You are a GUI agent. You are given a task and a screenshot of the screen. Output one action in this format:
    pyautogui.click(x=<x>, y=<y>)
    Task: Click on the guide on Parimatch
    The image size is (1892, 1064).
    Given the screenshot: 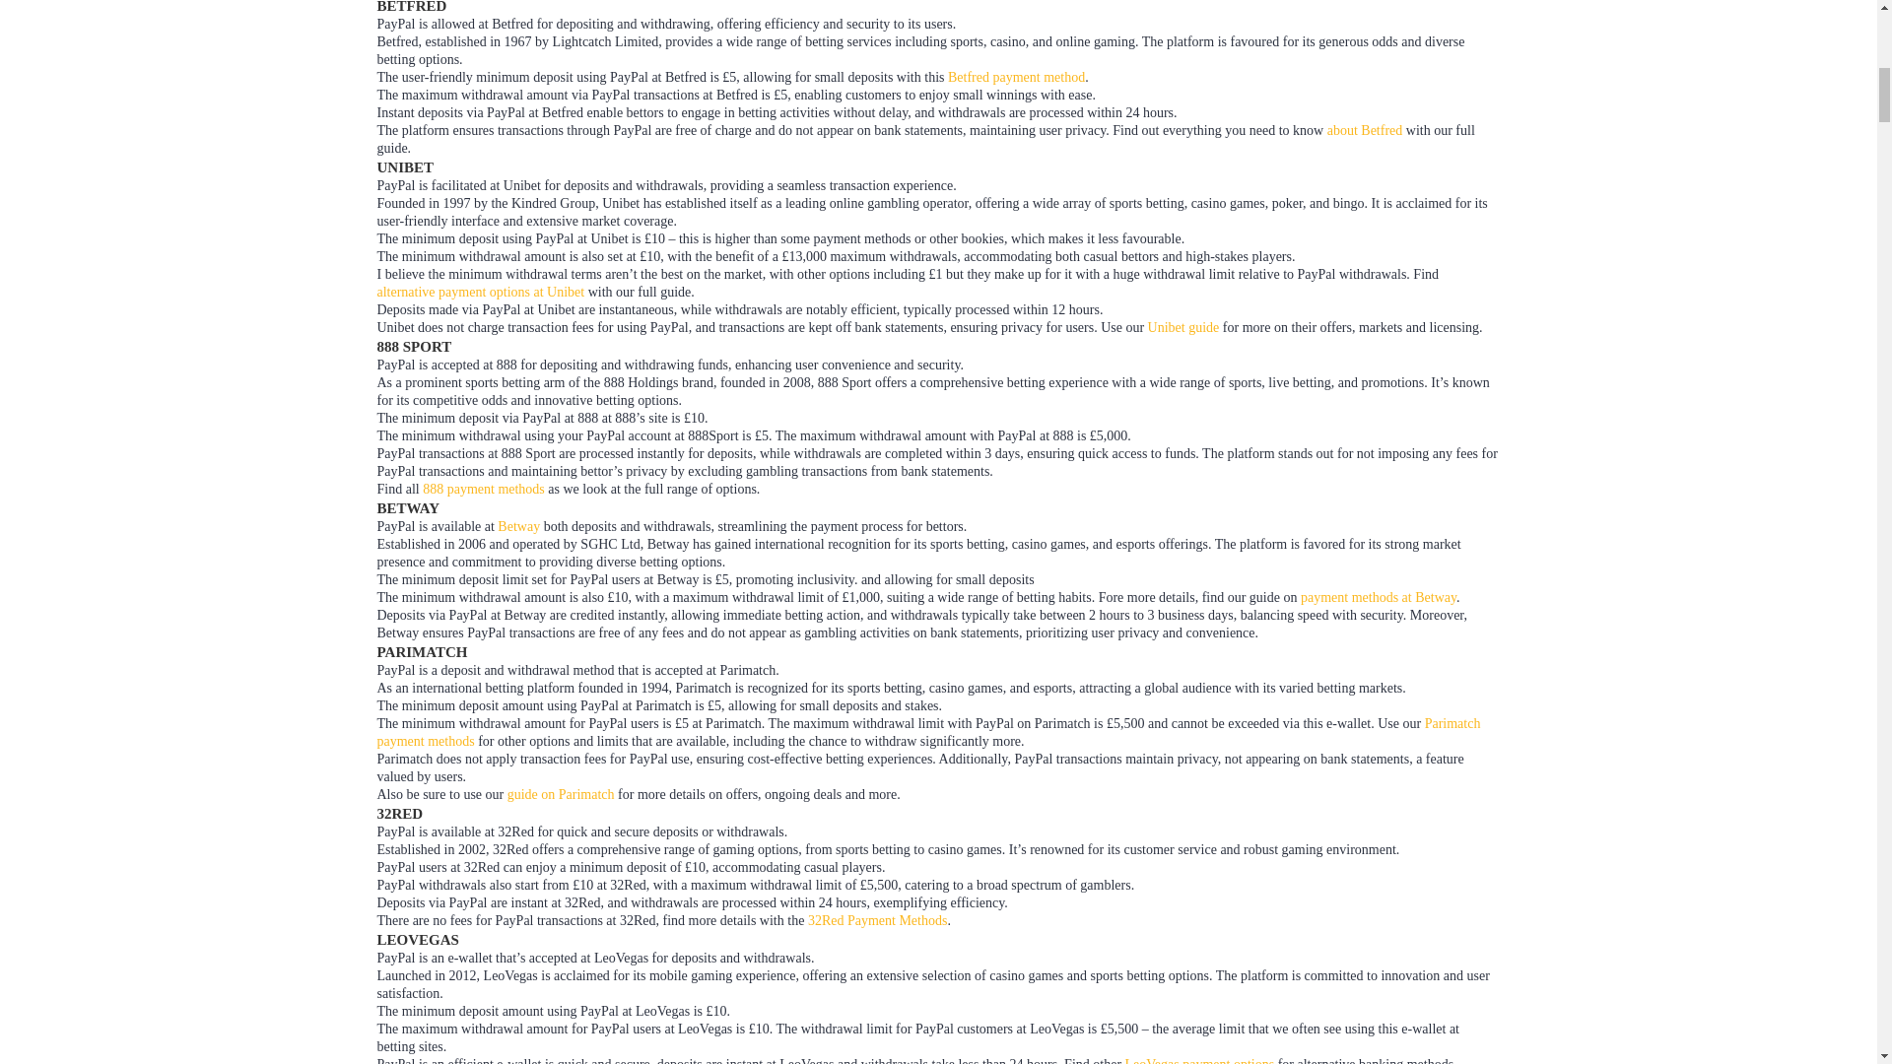 What is the action you would take?
    pyautogui.click(x=561, y=794)
    